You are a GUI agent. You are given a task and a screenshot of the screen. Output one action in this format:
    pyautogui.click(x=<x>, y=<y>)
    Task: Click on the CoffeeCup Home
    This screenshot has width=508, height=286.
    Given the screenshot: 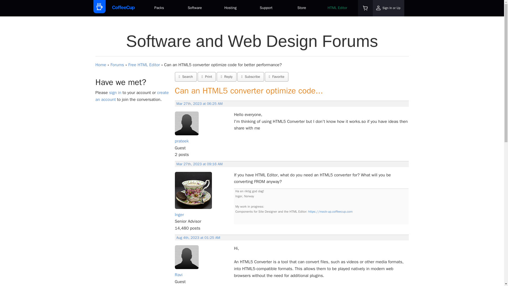 What is the action you would take?
    pyautogui.click(x=123, y=8)
    